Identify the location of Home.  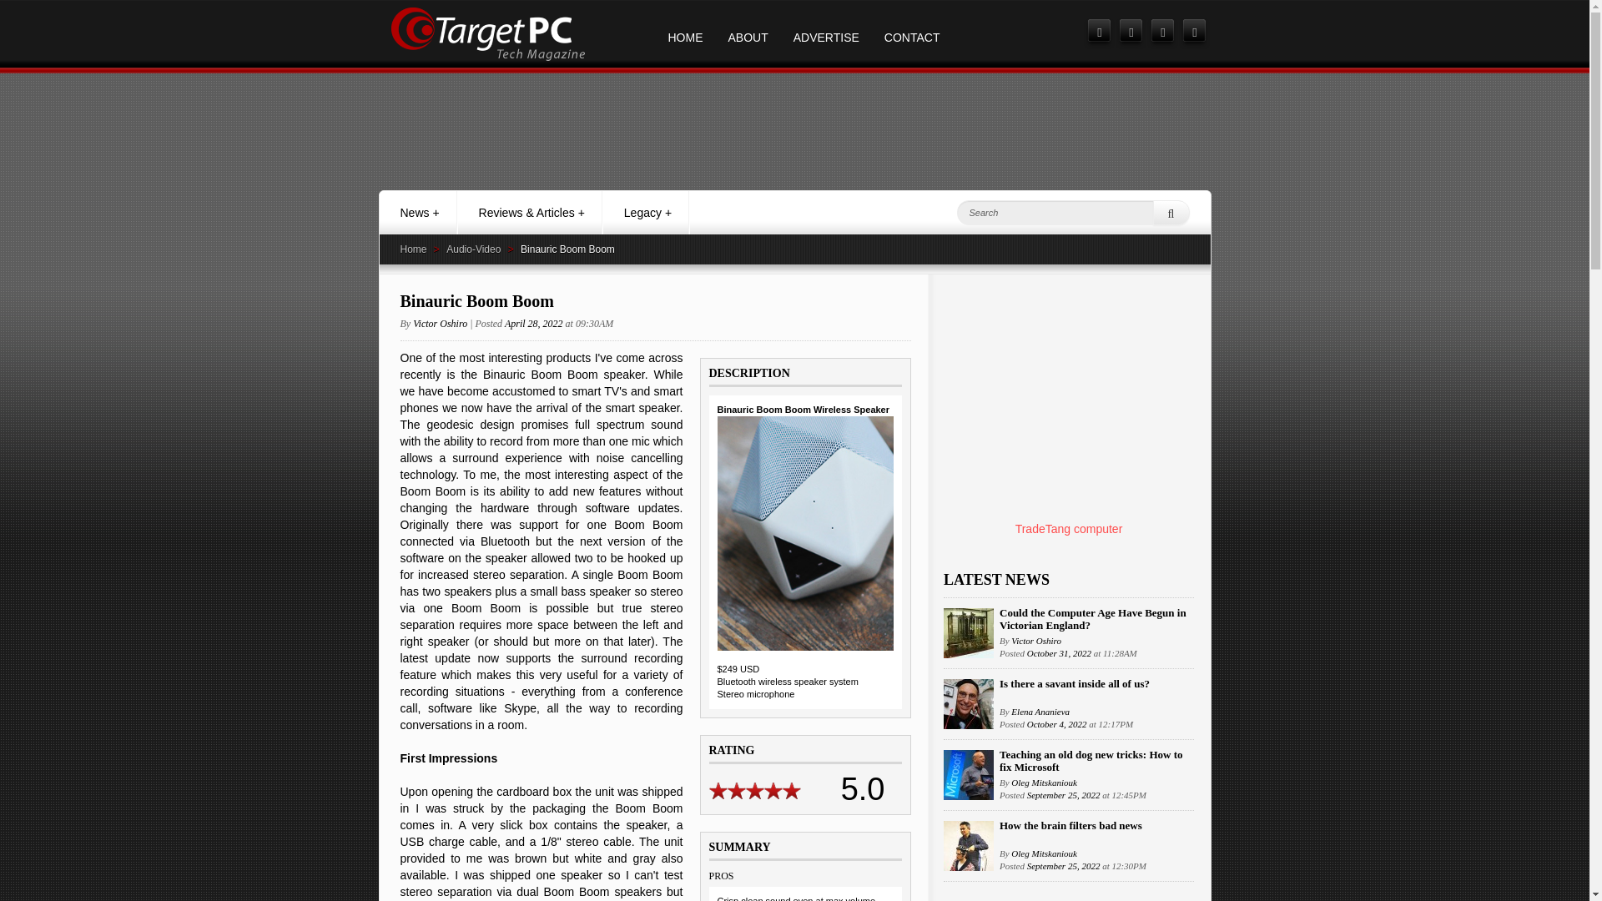
(414, 249).